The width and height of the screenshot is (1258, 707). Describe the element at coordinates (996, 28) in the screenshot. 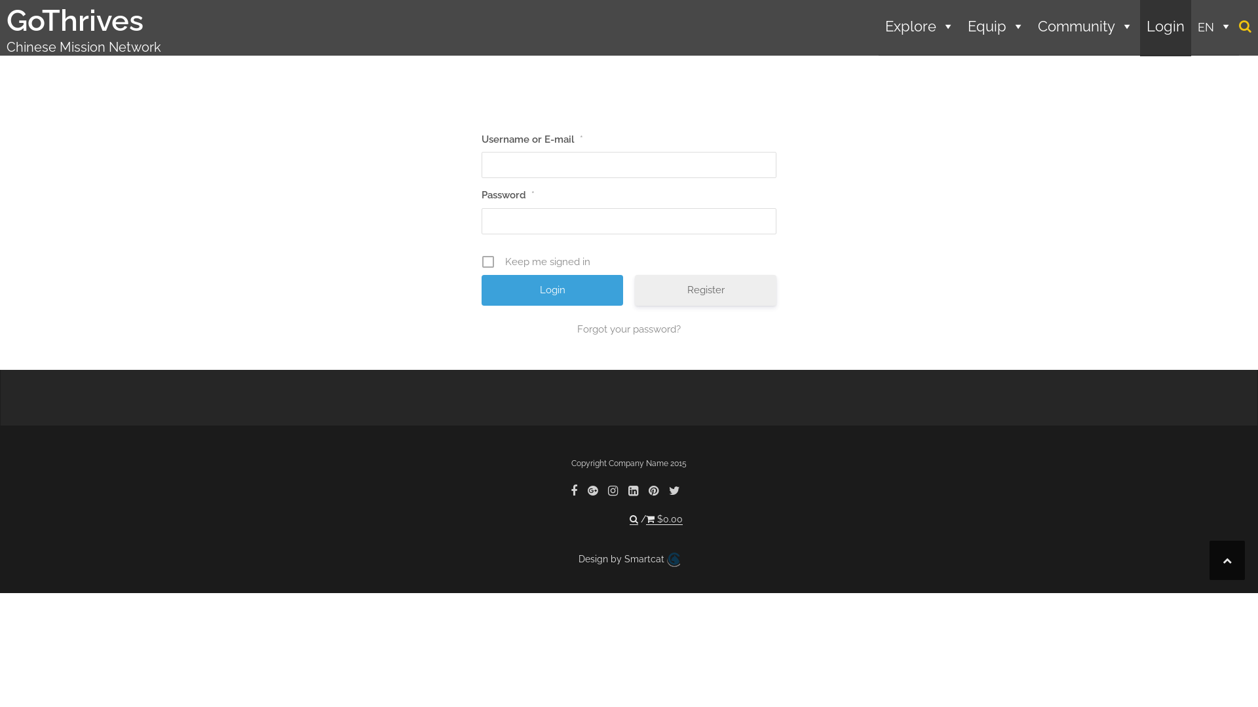

I see `Equip` at that location.